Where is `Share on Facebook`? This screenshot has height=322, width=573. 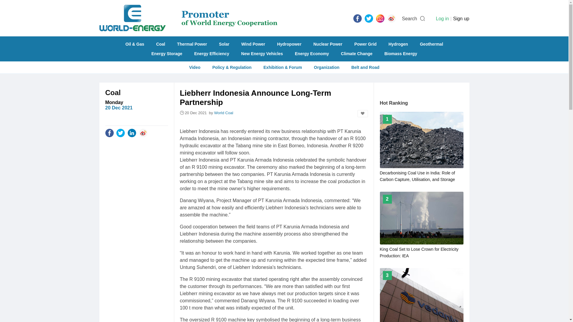
Share on Facebook is located at coordinates (109, 132).